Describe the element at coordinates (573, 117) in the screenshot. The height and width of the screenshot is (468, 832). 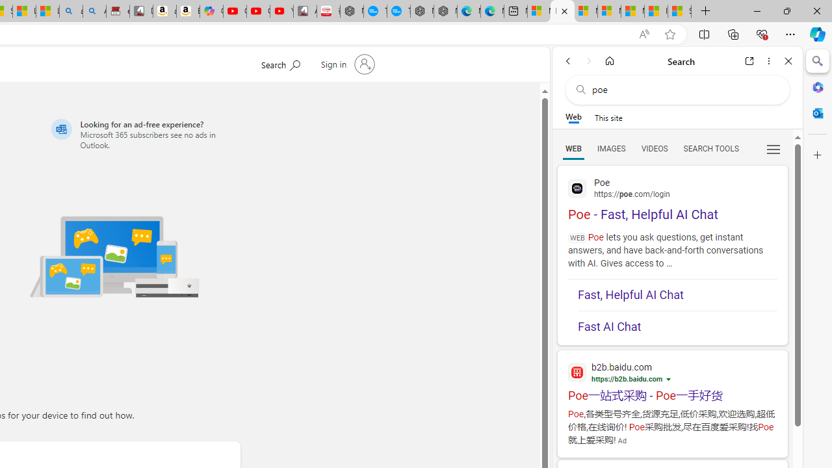
I see `Web scope` at that location.